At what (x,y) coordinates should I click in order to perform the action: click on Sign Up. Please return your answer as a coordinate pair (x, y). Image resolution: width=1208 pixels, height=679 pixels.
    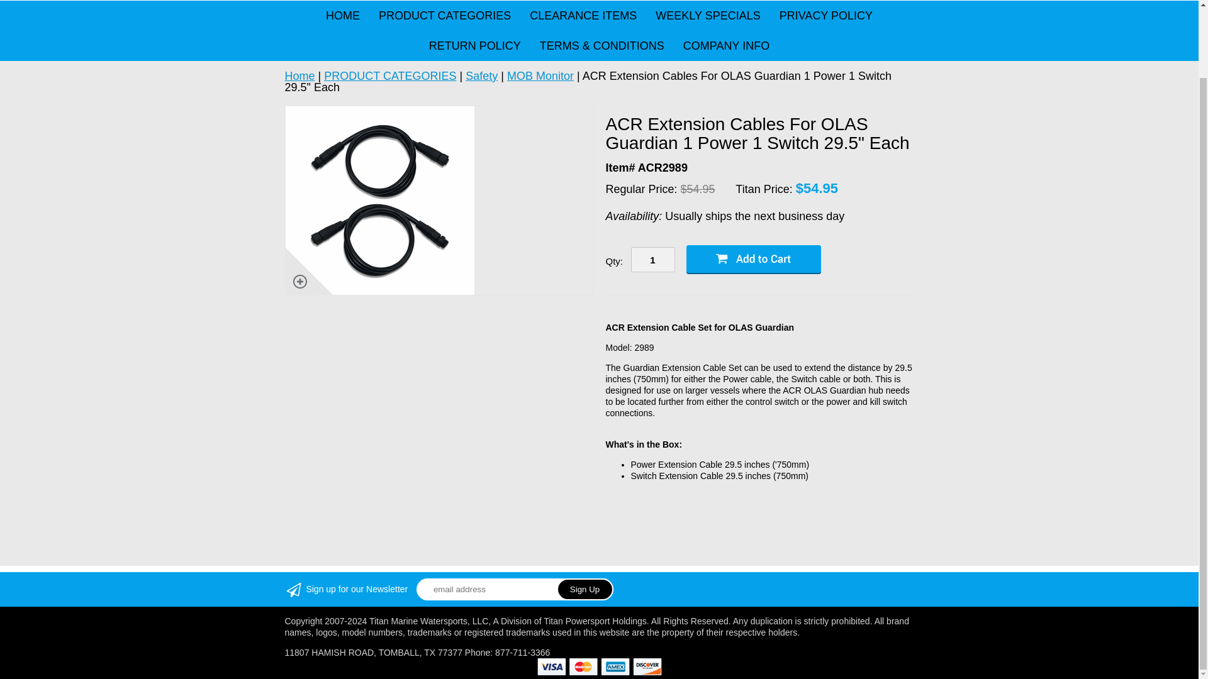
    Looking at the image, I should click on (585, 589).